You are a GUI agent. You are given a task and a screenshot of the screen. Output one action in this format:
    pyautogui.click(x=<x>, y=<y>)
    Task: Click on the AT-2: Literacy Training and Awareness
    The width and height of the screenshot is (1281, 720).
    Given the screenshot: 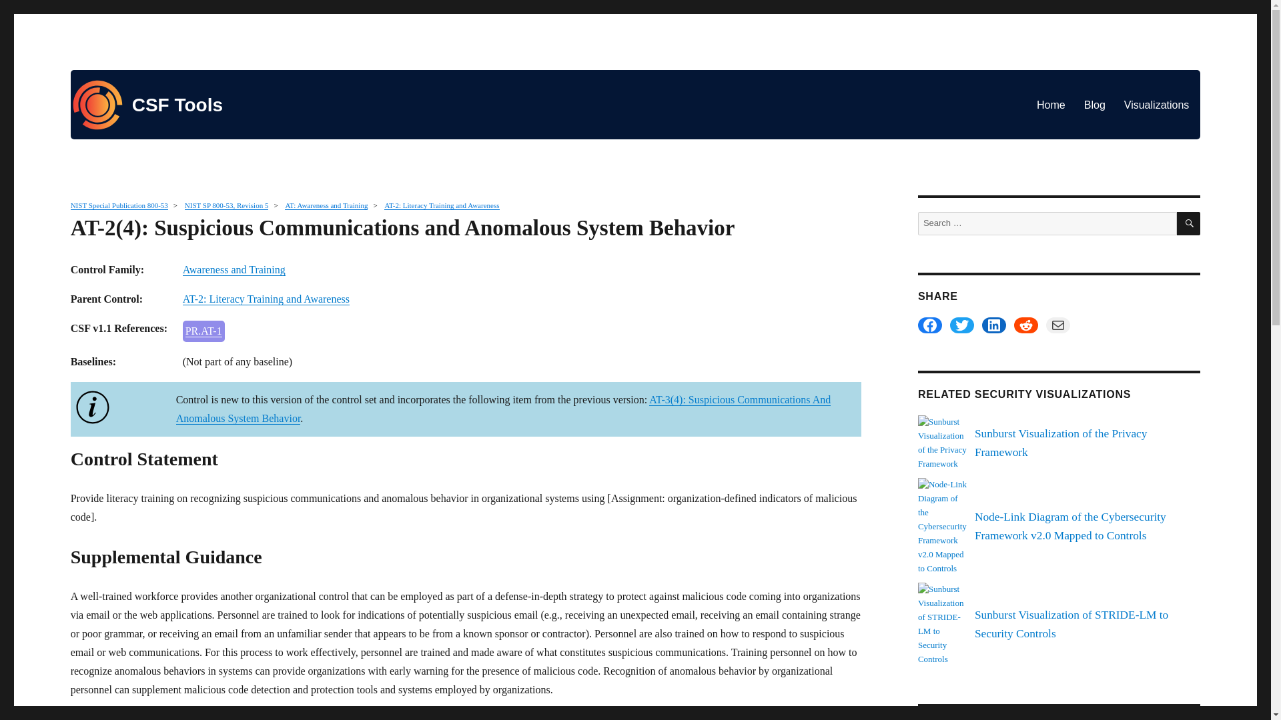 What is the action you would take?
    pyautogui.click(x=266, y=299)
    